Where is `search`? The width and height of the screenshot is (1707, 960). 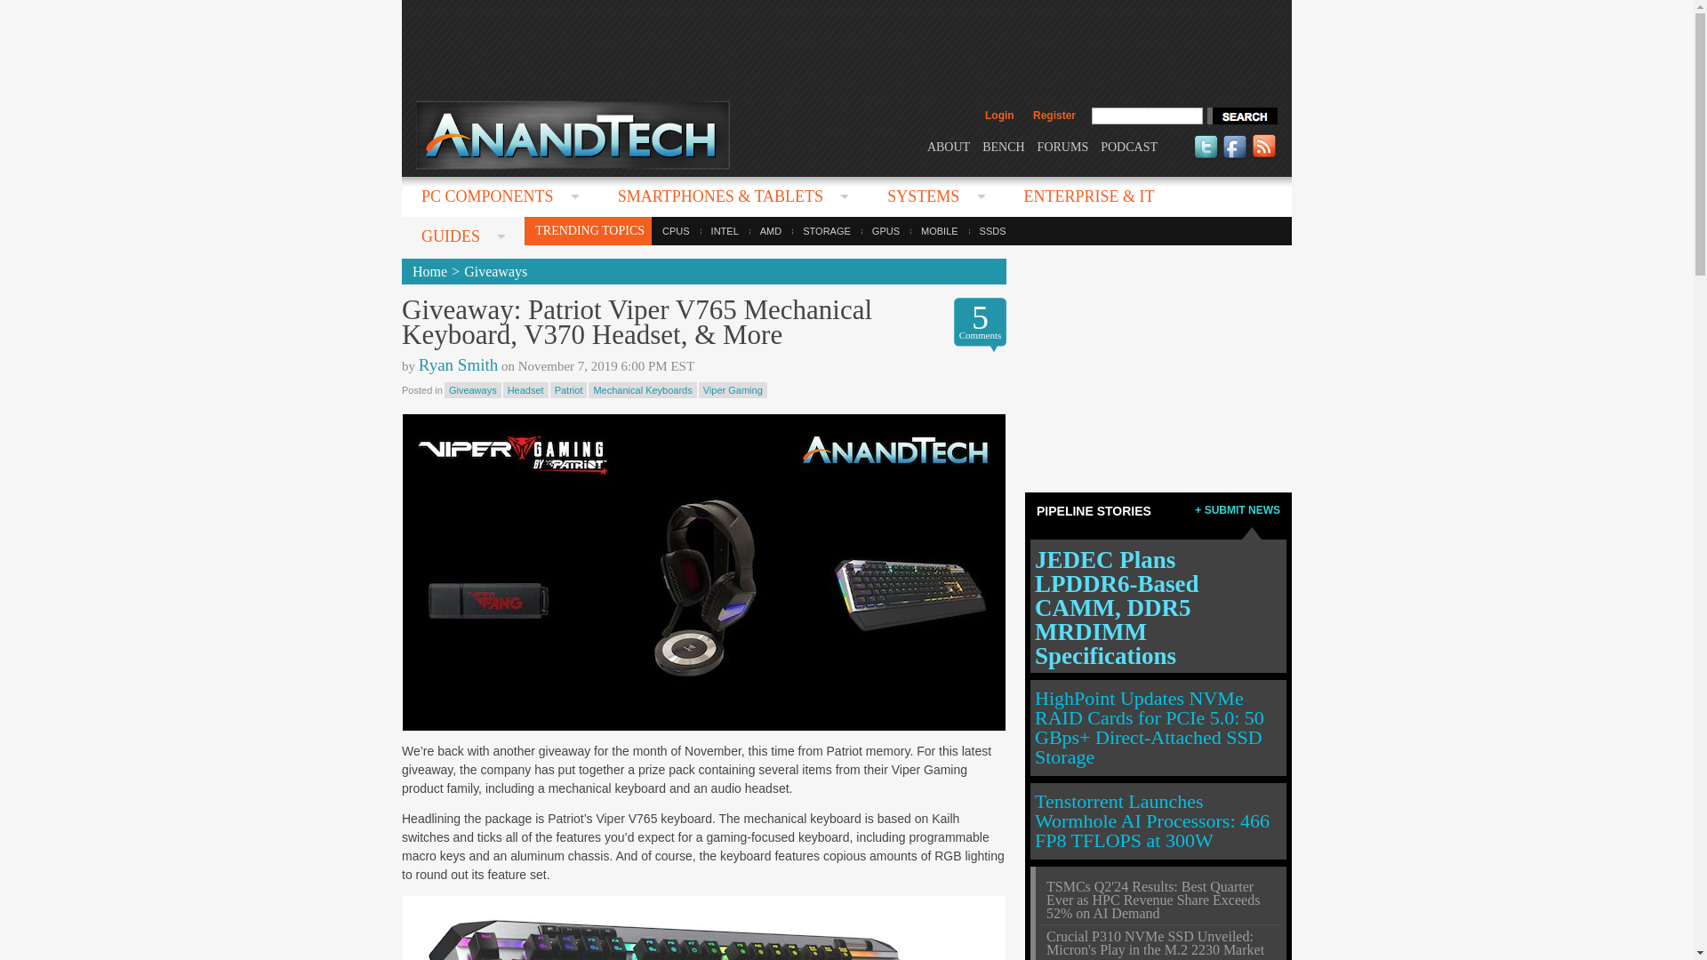 search is located at coordinates (1241, 116).